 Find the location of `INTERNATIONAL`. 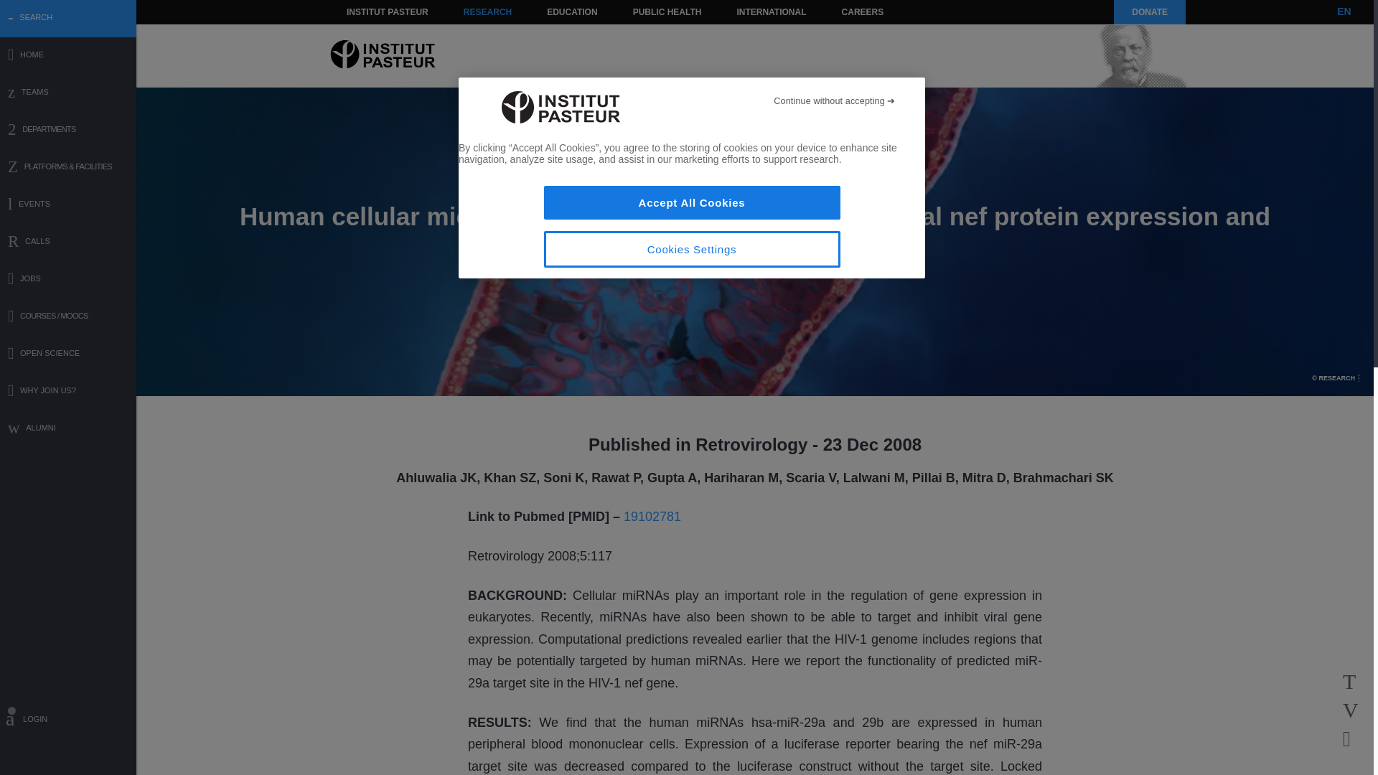

INTERNATIONAL is located at coordinates (771, 11).